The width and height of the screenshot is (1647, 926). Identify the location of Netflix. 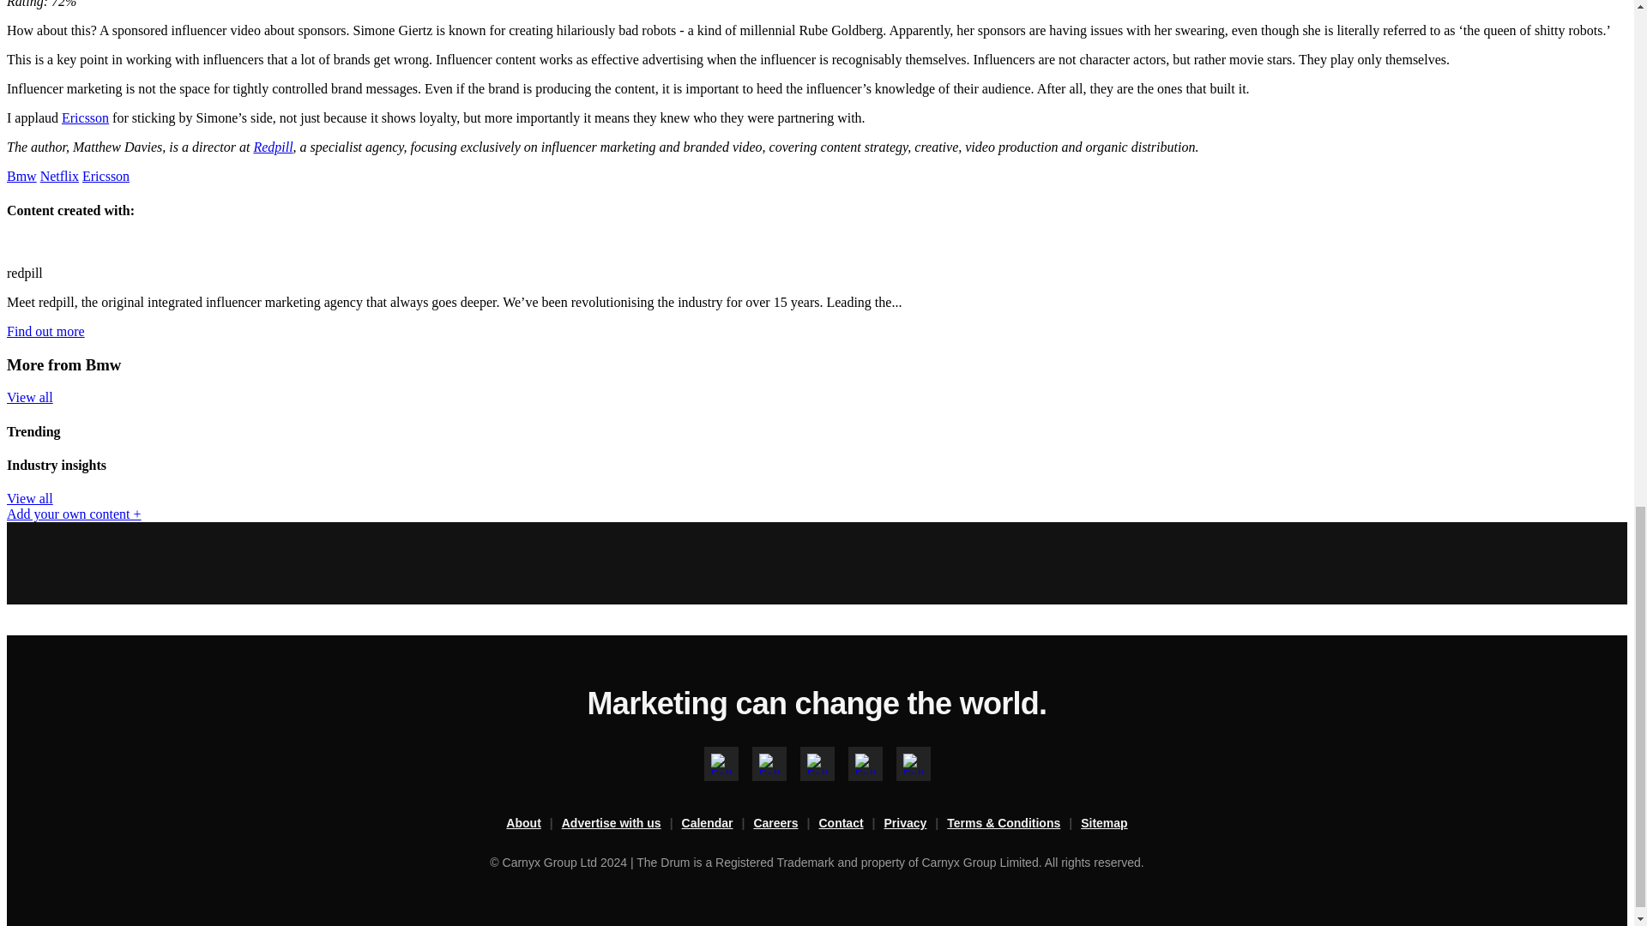
(59, 175).